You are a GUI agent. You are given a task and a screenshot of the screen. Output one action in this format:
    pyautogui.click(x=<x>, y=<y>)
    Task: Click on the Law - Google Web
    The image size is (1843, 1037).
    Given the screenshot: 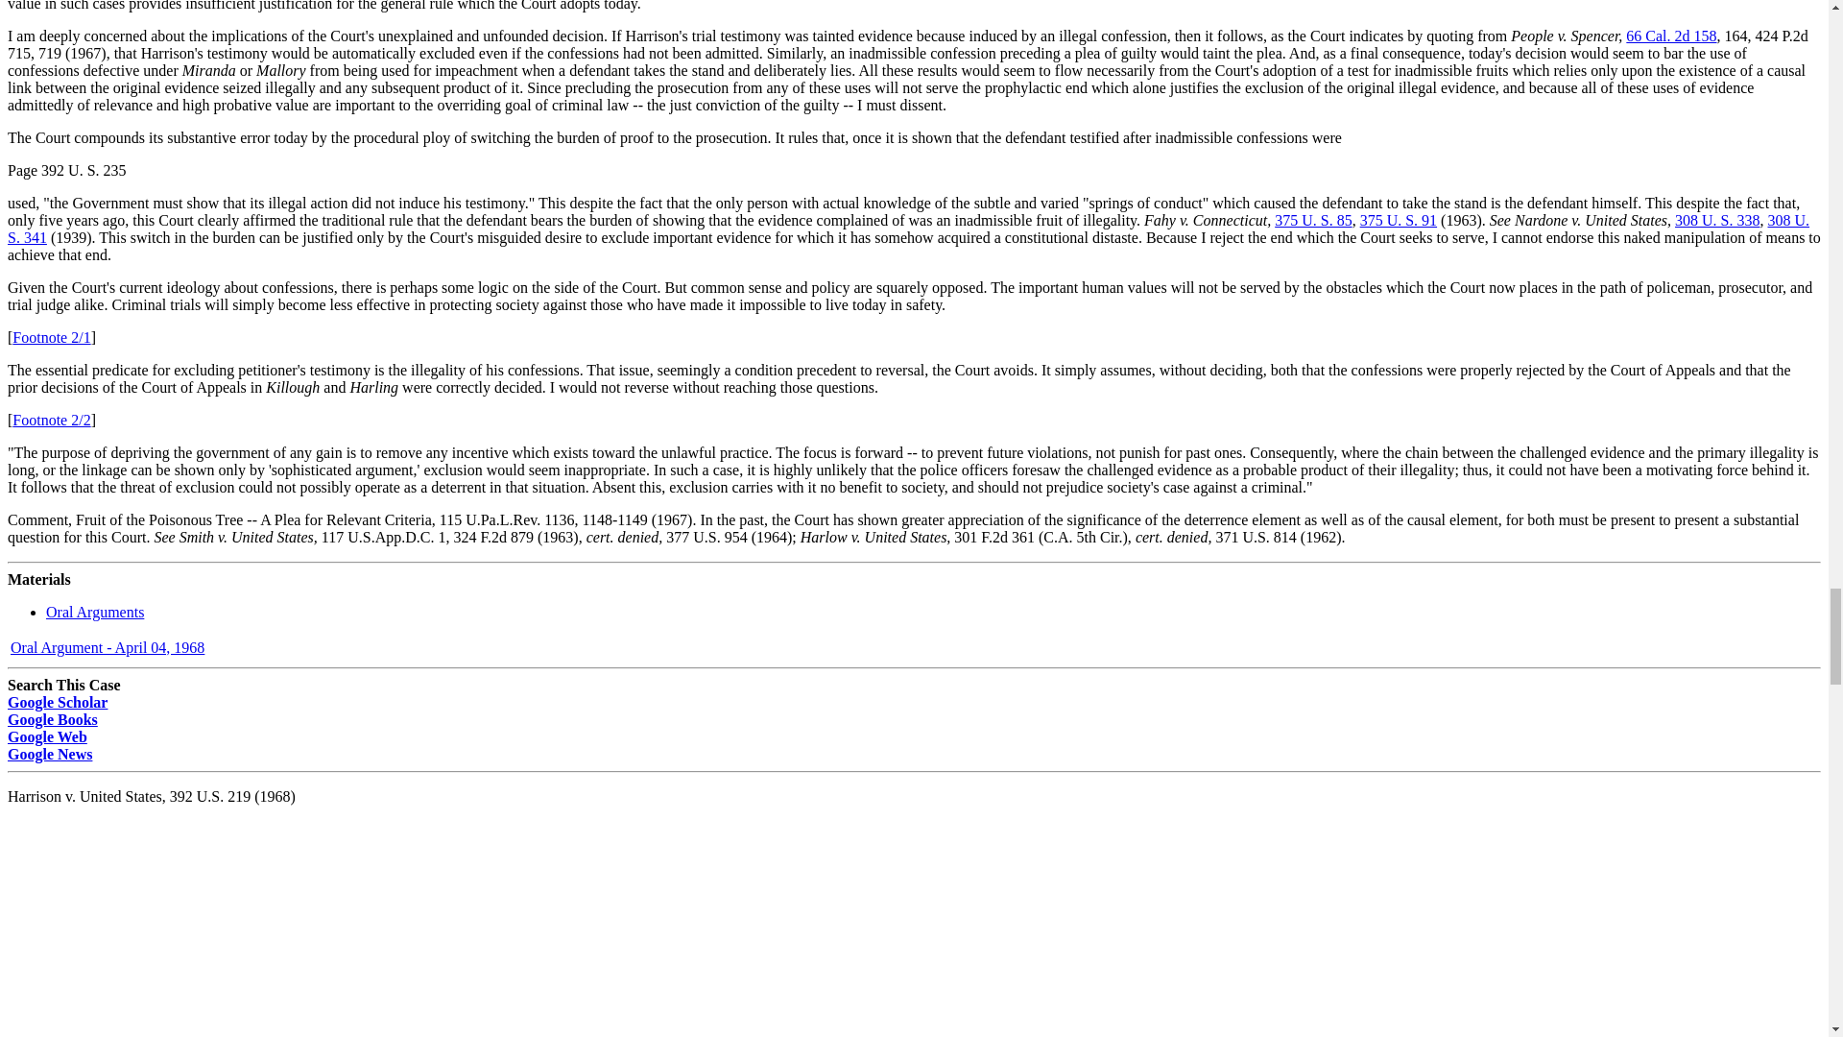 What is the action you would take?
    pyautogui.click(x=46, y=736)
    